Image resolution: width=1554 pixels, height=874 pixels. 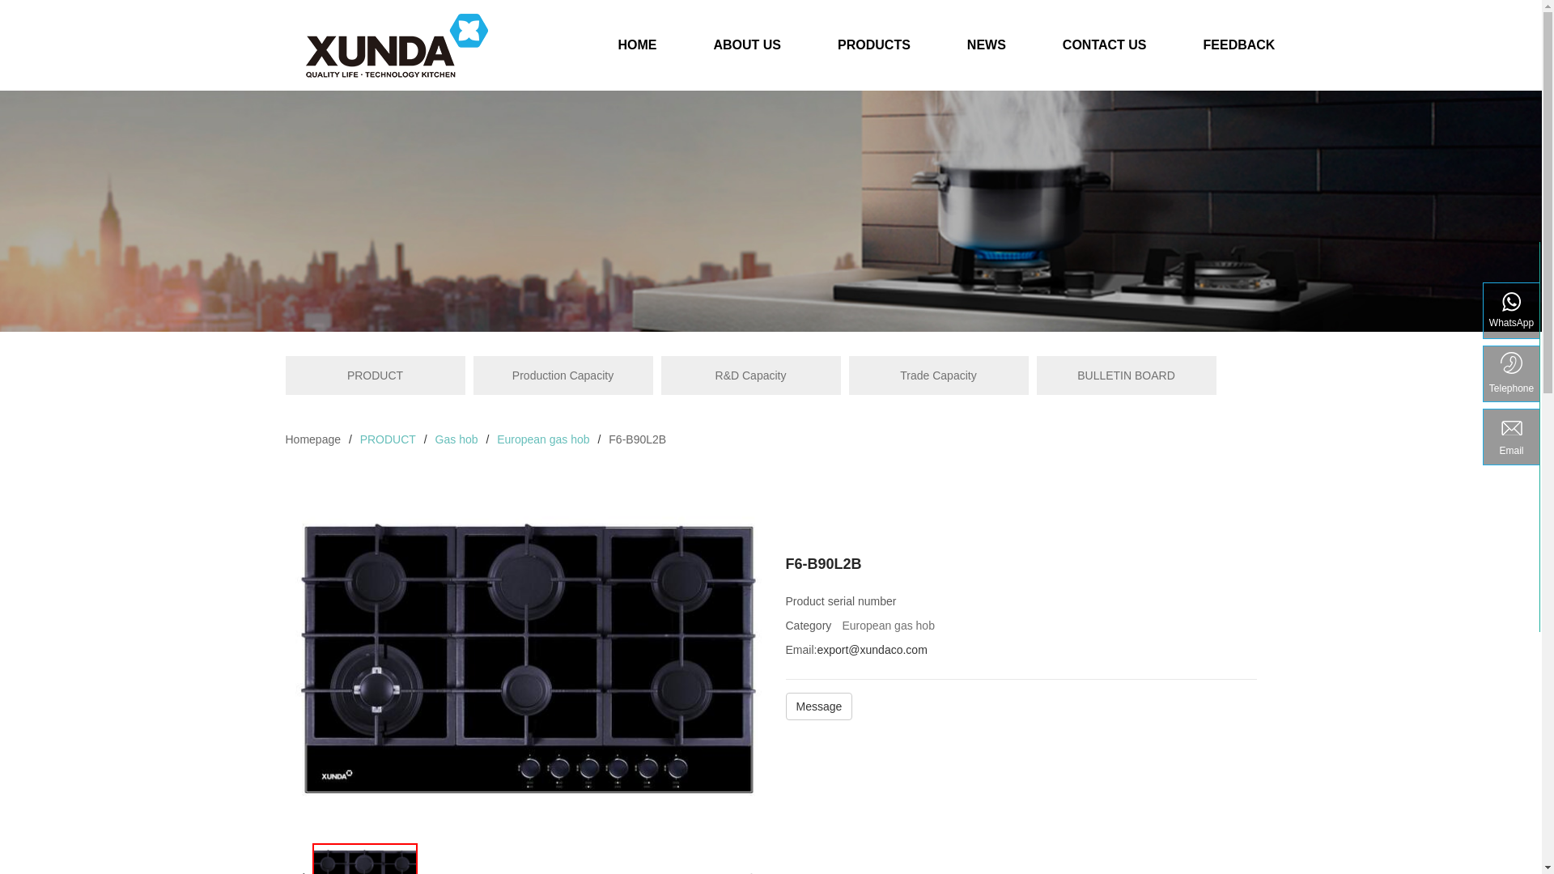 I want to click on NEWS, so click(x=987, y=52).